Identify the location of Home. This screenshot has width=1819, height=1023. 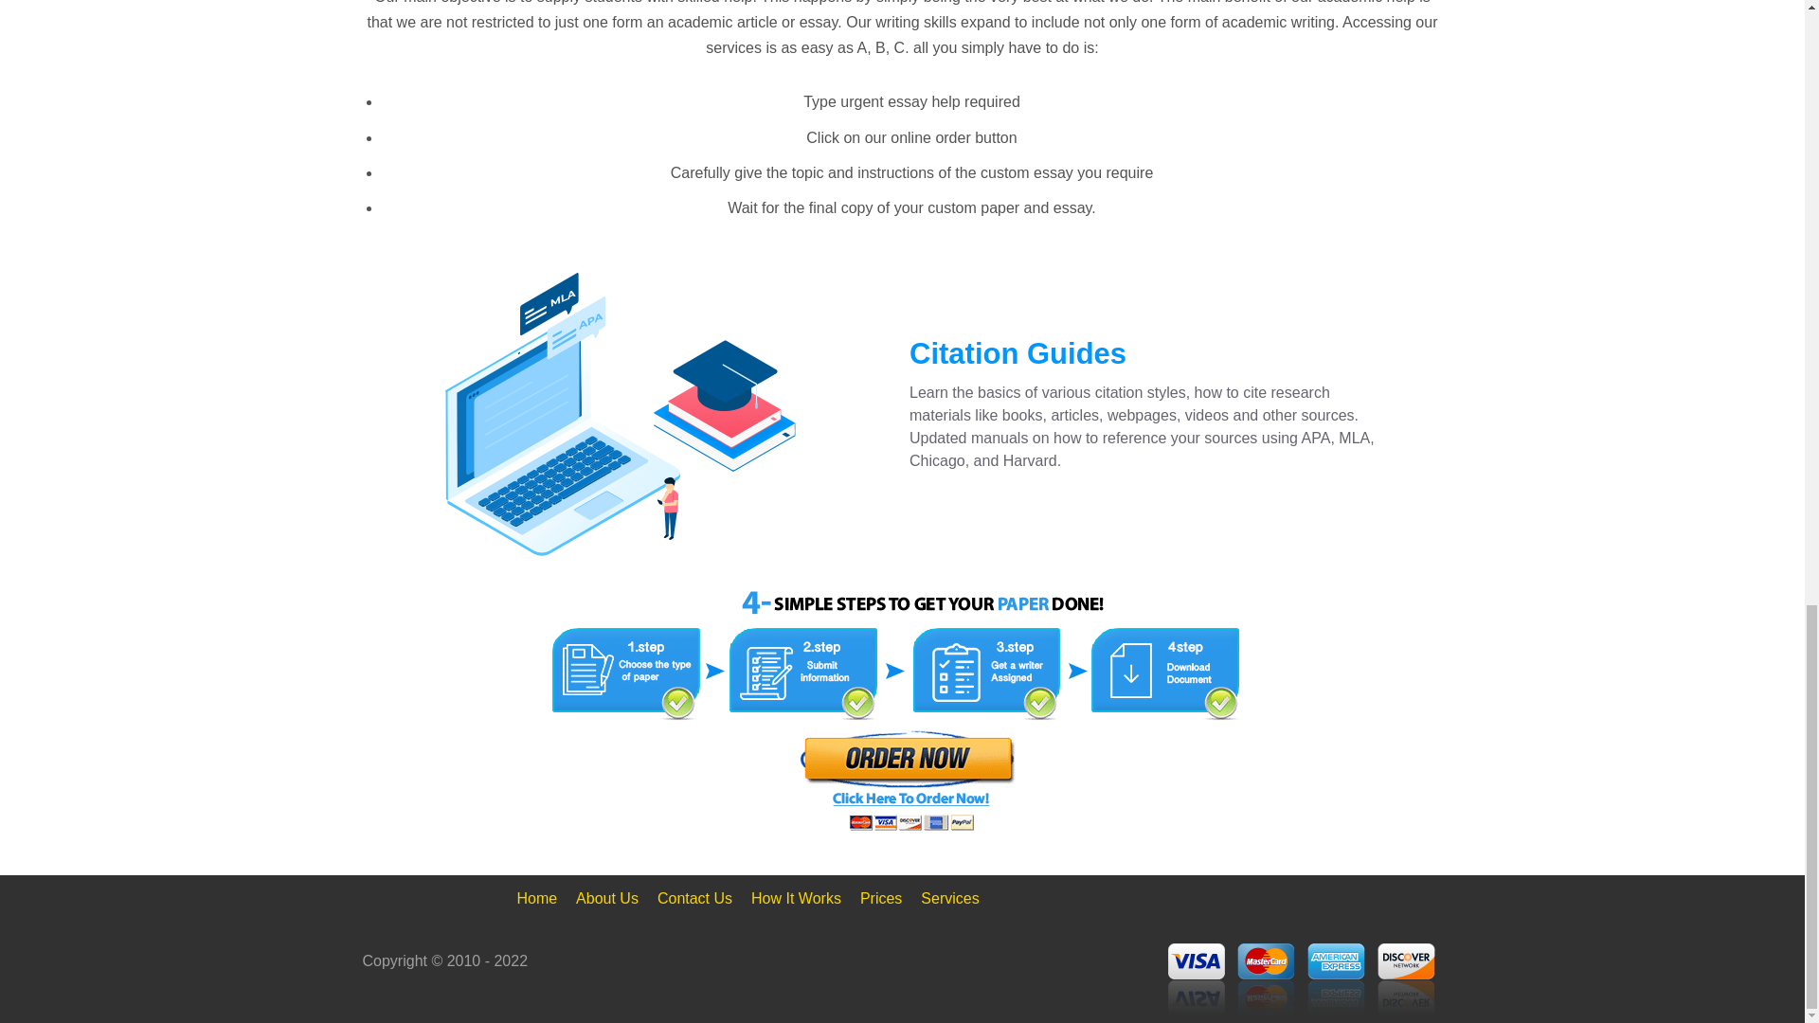
(536, 899).